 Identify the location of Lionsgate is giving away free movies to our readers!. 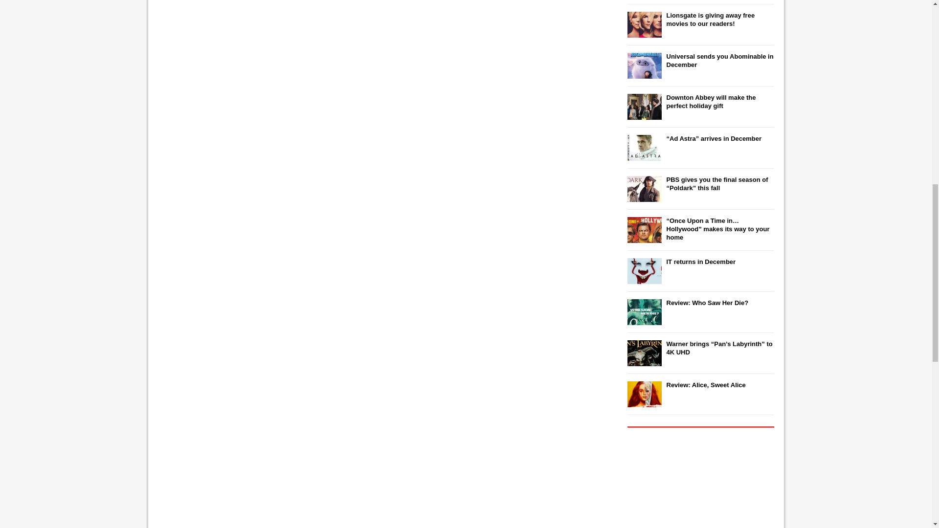
(710, 20).